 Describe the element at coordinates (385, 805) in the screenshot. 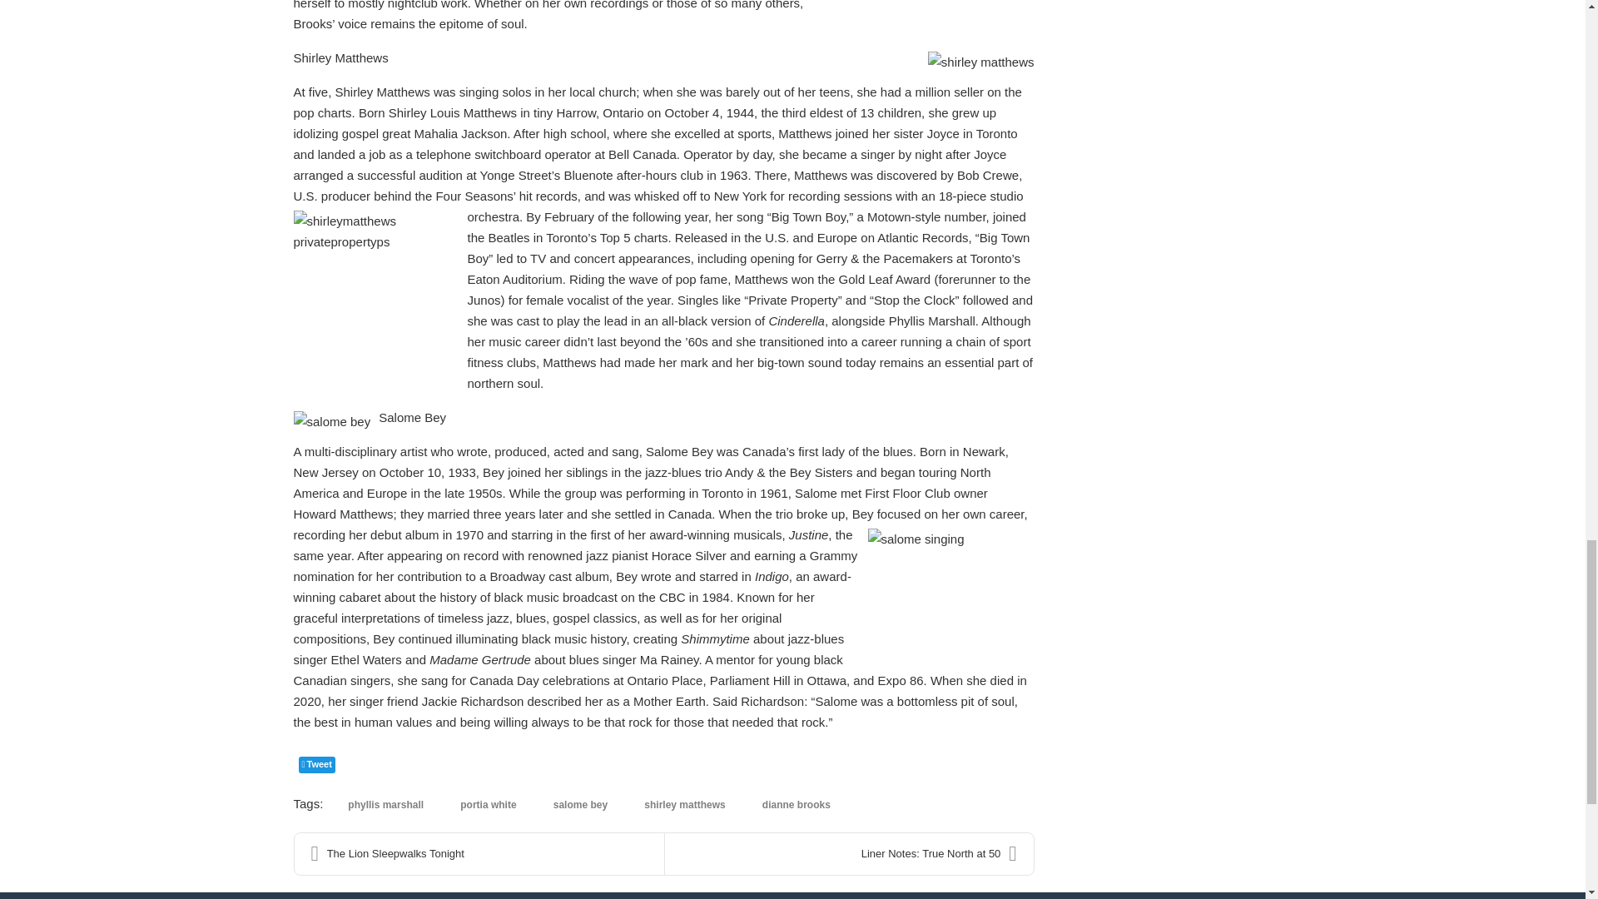

I see `phyllis marshall` at that location.